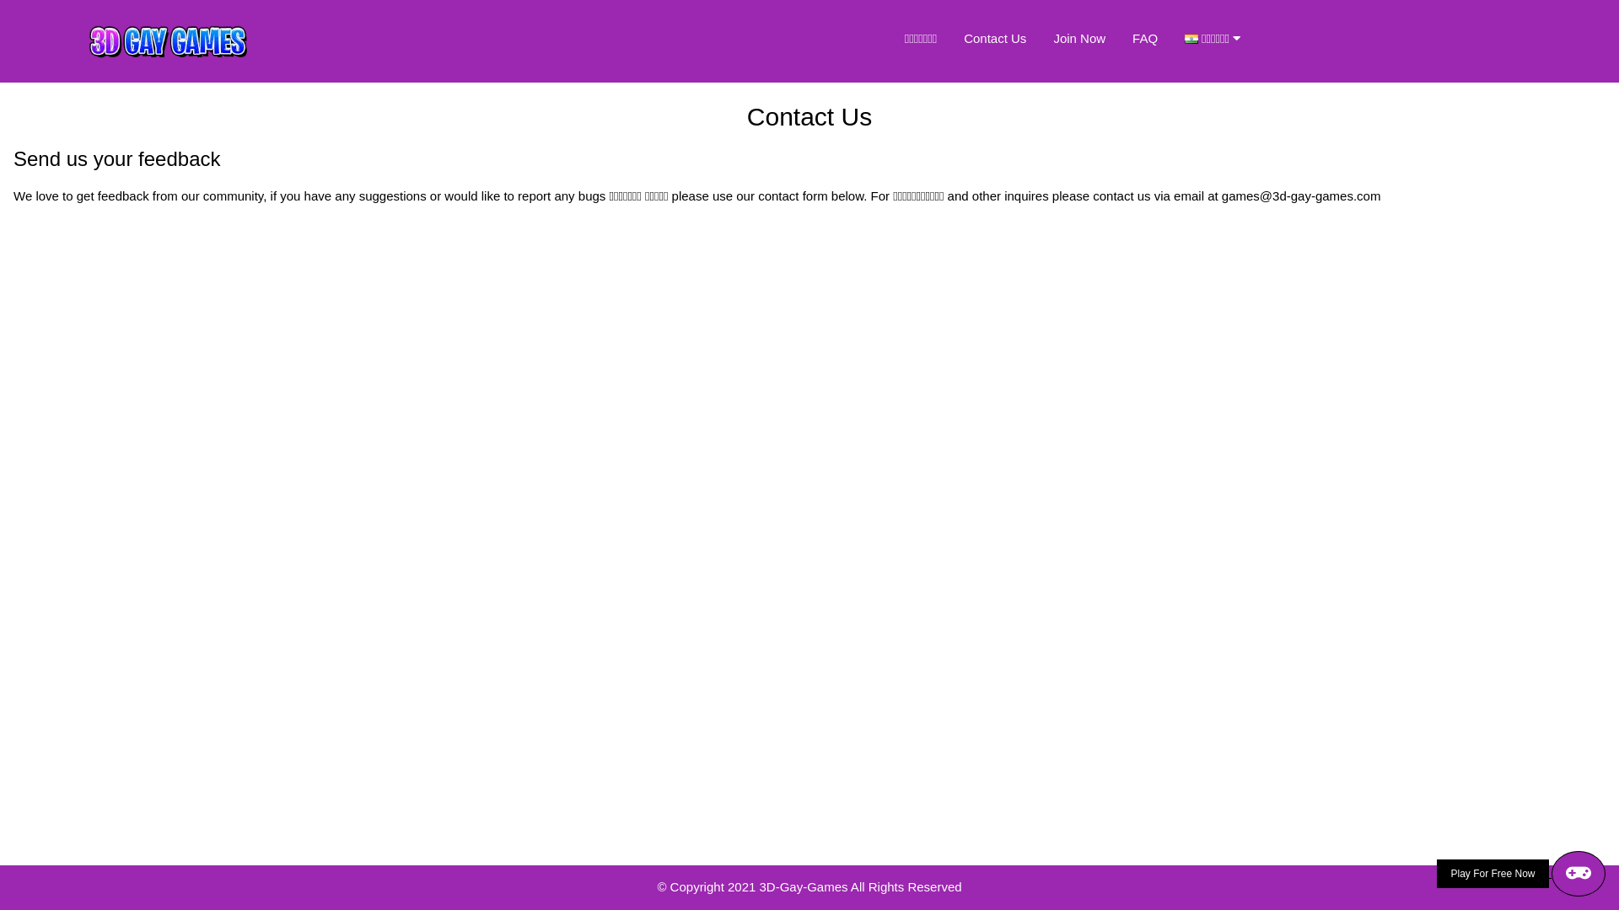 Image resolution: width=1619 pixels, height=910 pixels. What do you see at coordinates (995, 39) in the screenshot?
I see `Contact Us` at bounding box center [995, 39].